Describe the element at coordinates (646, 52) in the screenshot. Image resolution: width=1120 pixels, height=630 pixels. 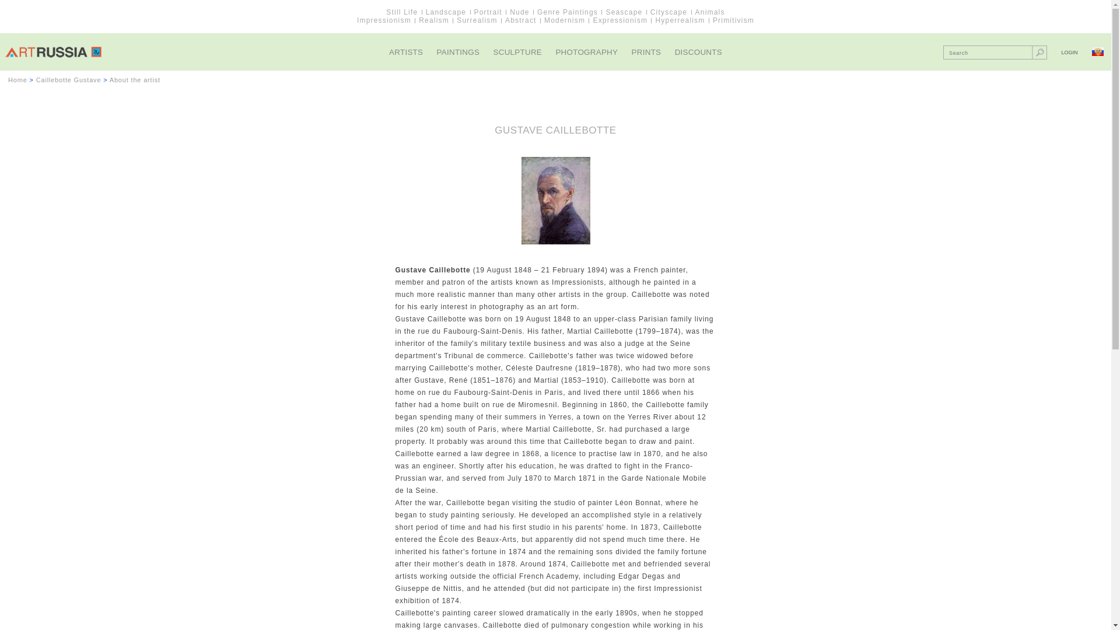
I see `PRINTS` at that location.